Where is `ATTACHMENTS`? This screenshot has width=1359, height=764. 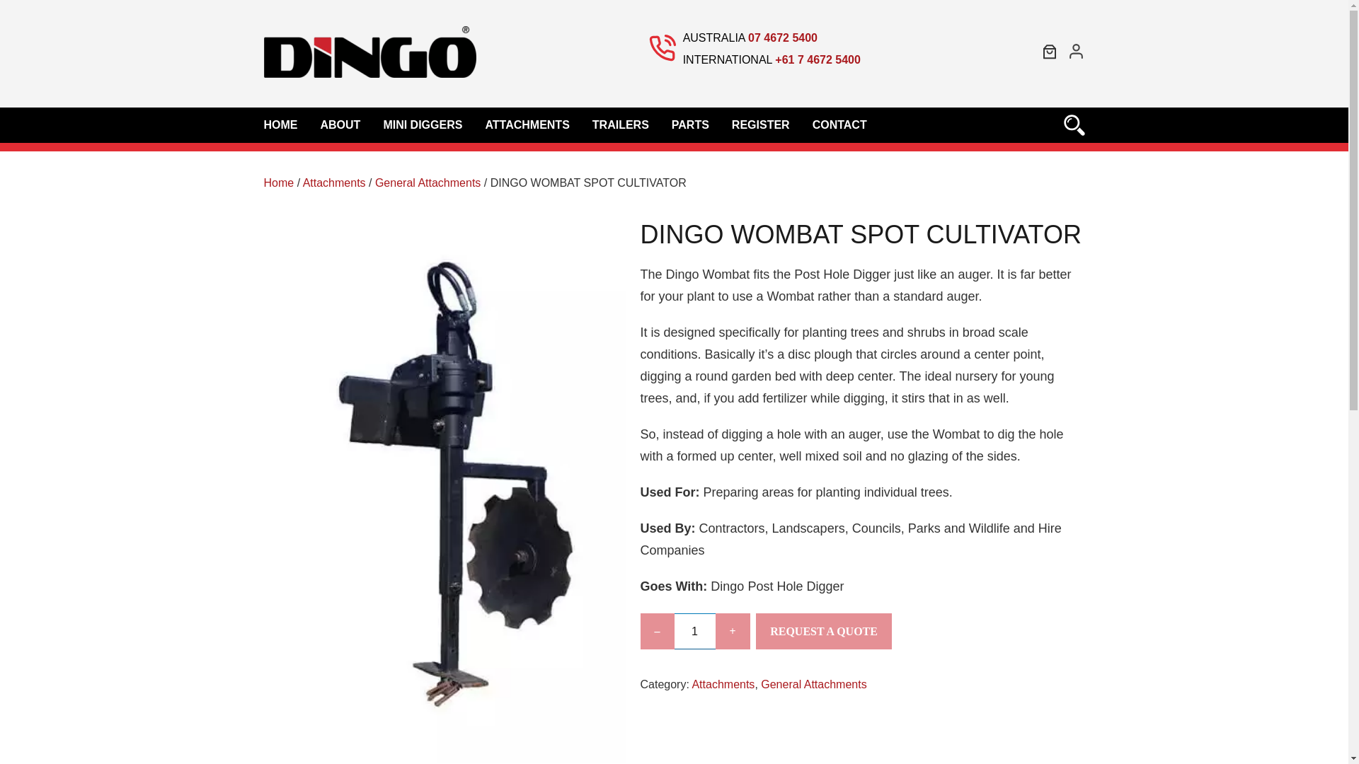
ATTACHMENTS is located at coordinates (527, 125).